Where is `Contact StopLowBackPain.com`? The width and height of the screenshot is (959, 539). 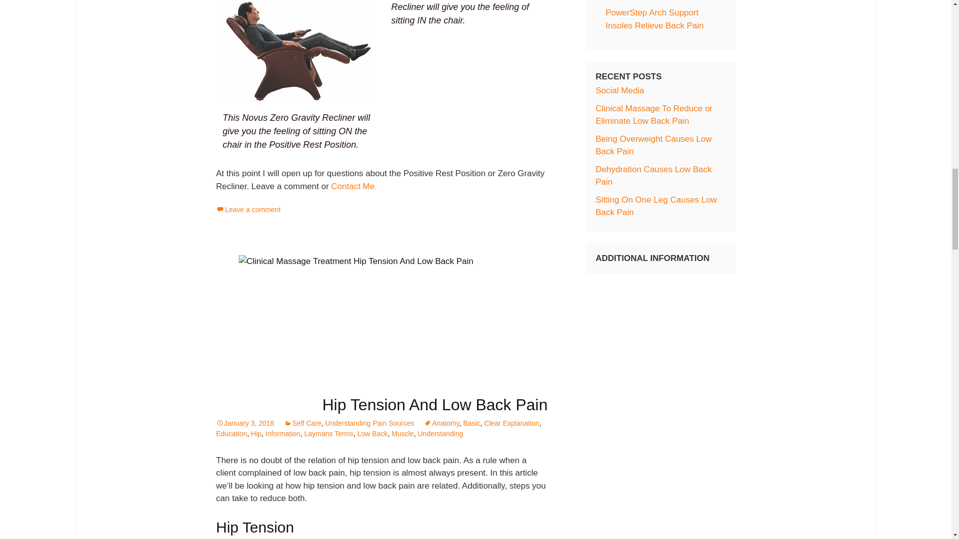
Contact StopLowBackPain.com is located at coordinates (354, 186).